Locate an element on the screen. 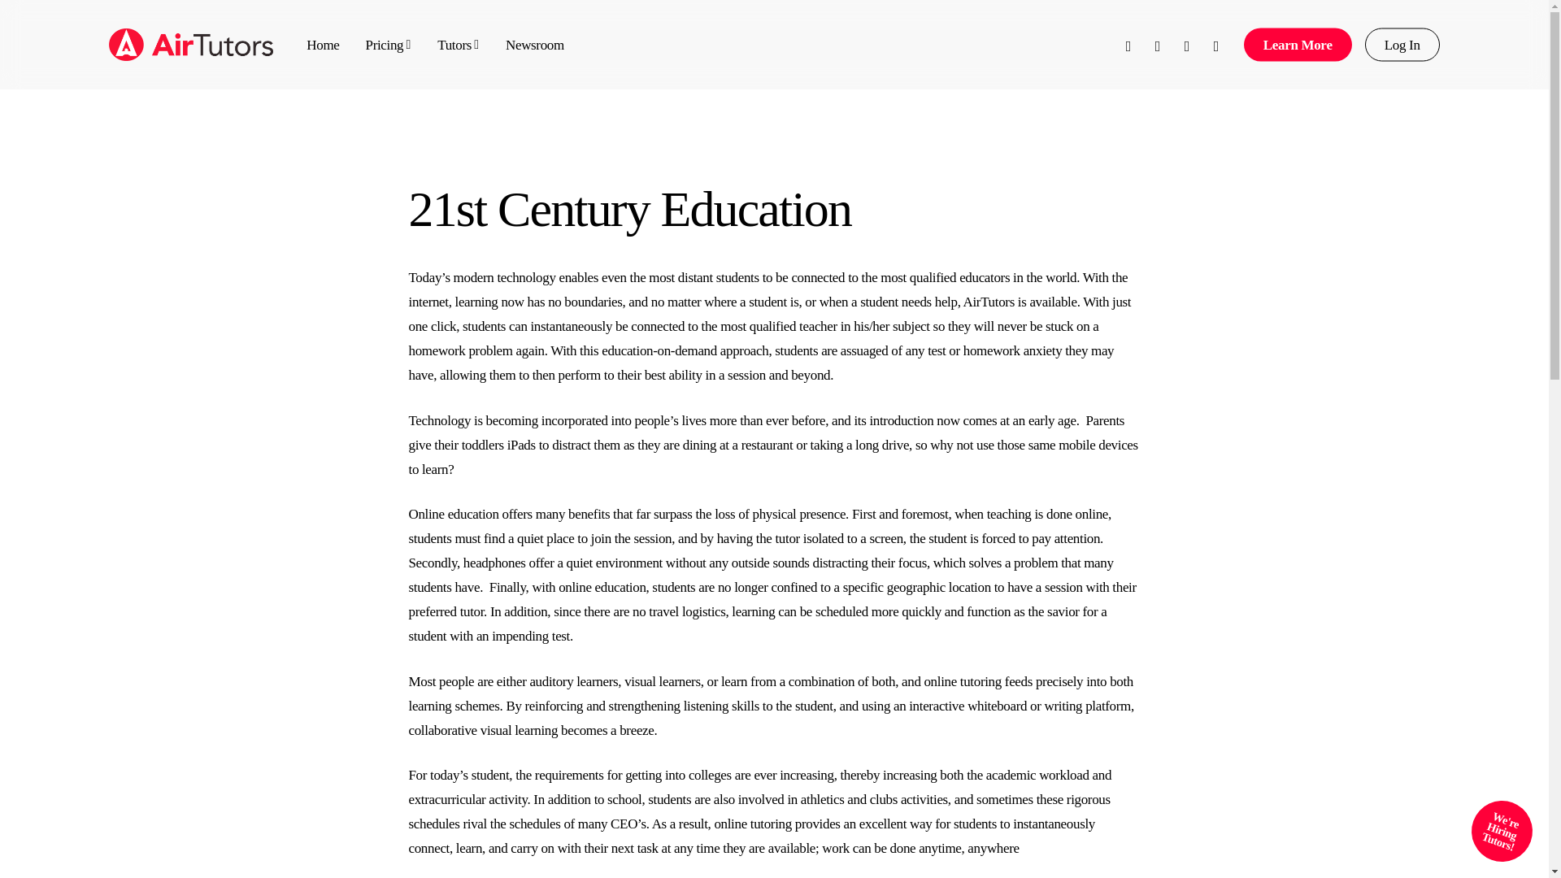  facebook is located at coordinates (1157, 44).